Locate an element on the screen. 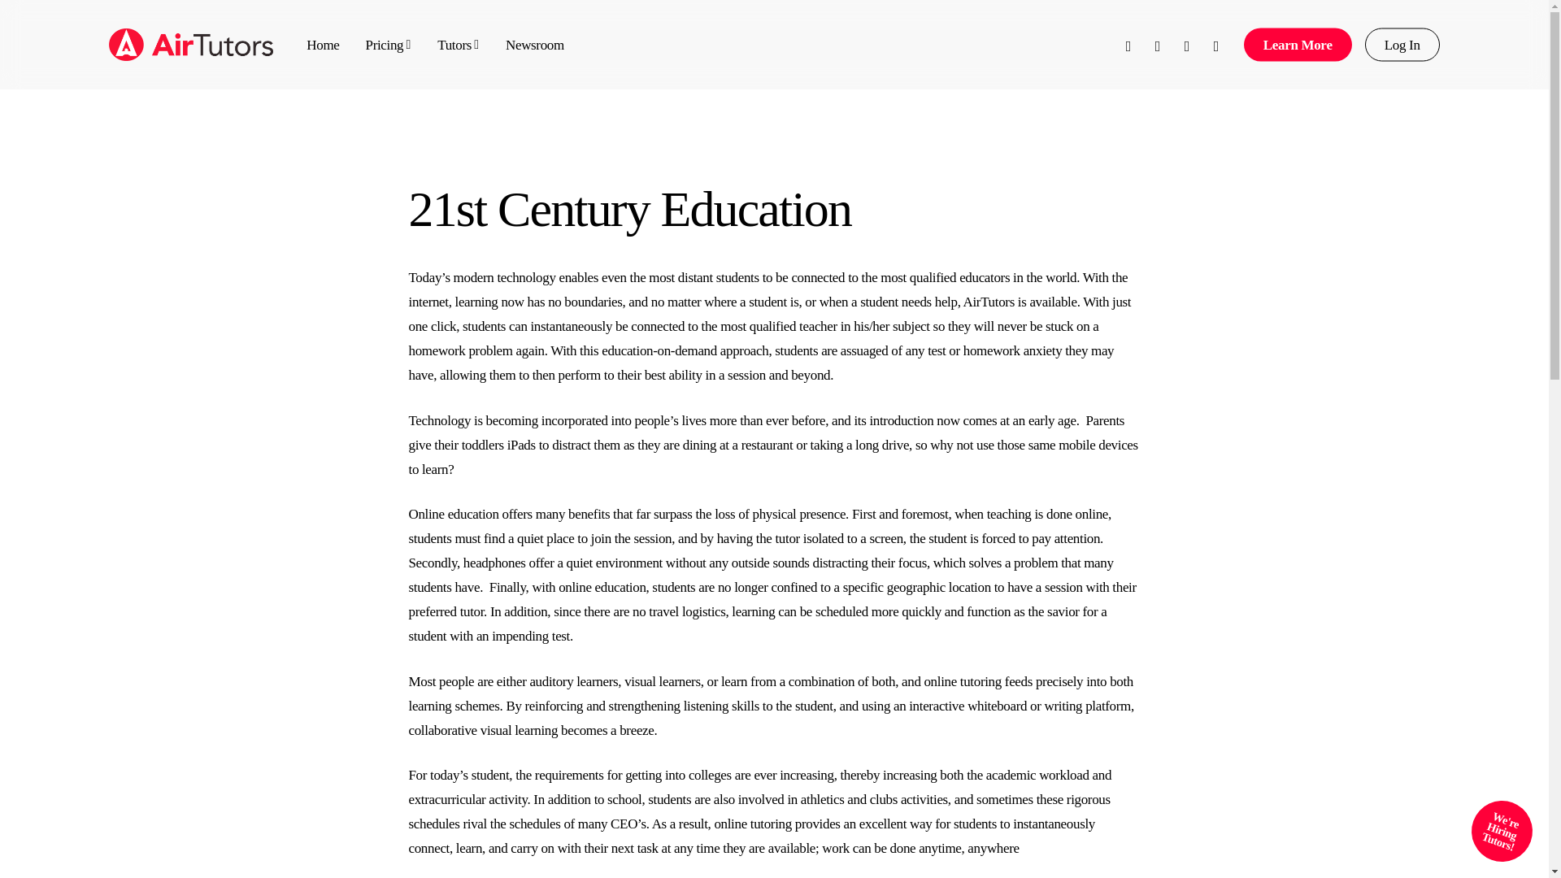  facebook is located at coordinates (1157, 44).